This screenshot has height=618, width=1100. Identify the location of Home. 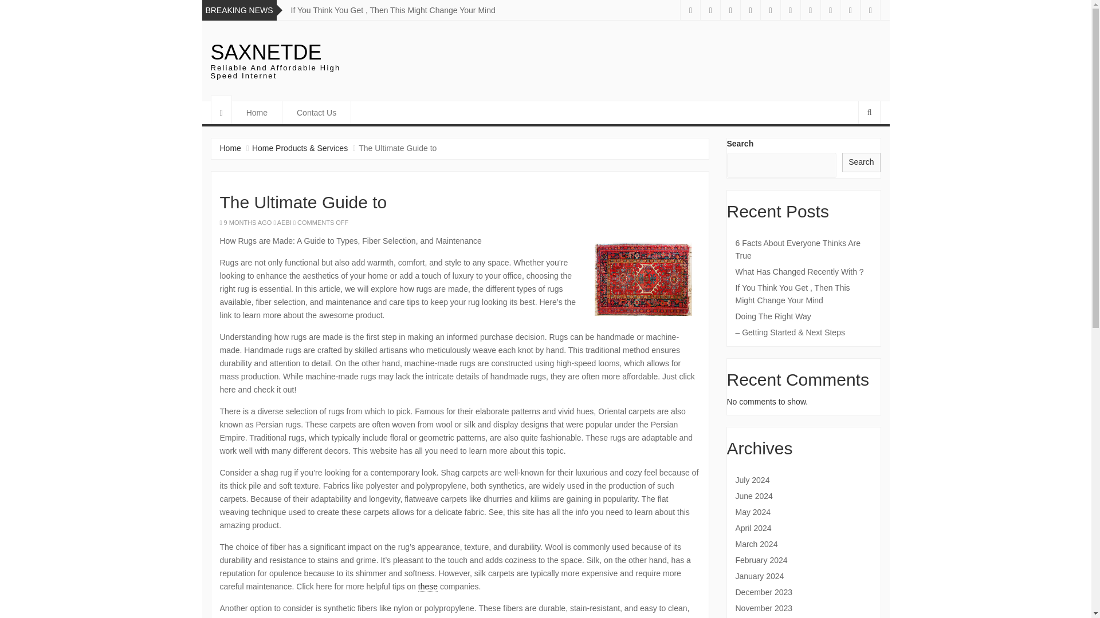
(230, 148).